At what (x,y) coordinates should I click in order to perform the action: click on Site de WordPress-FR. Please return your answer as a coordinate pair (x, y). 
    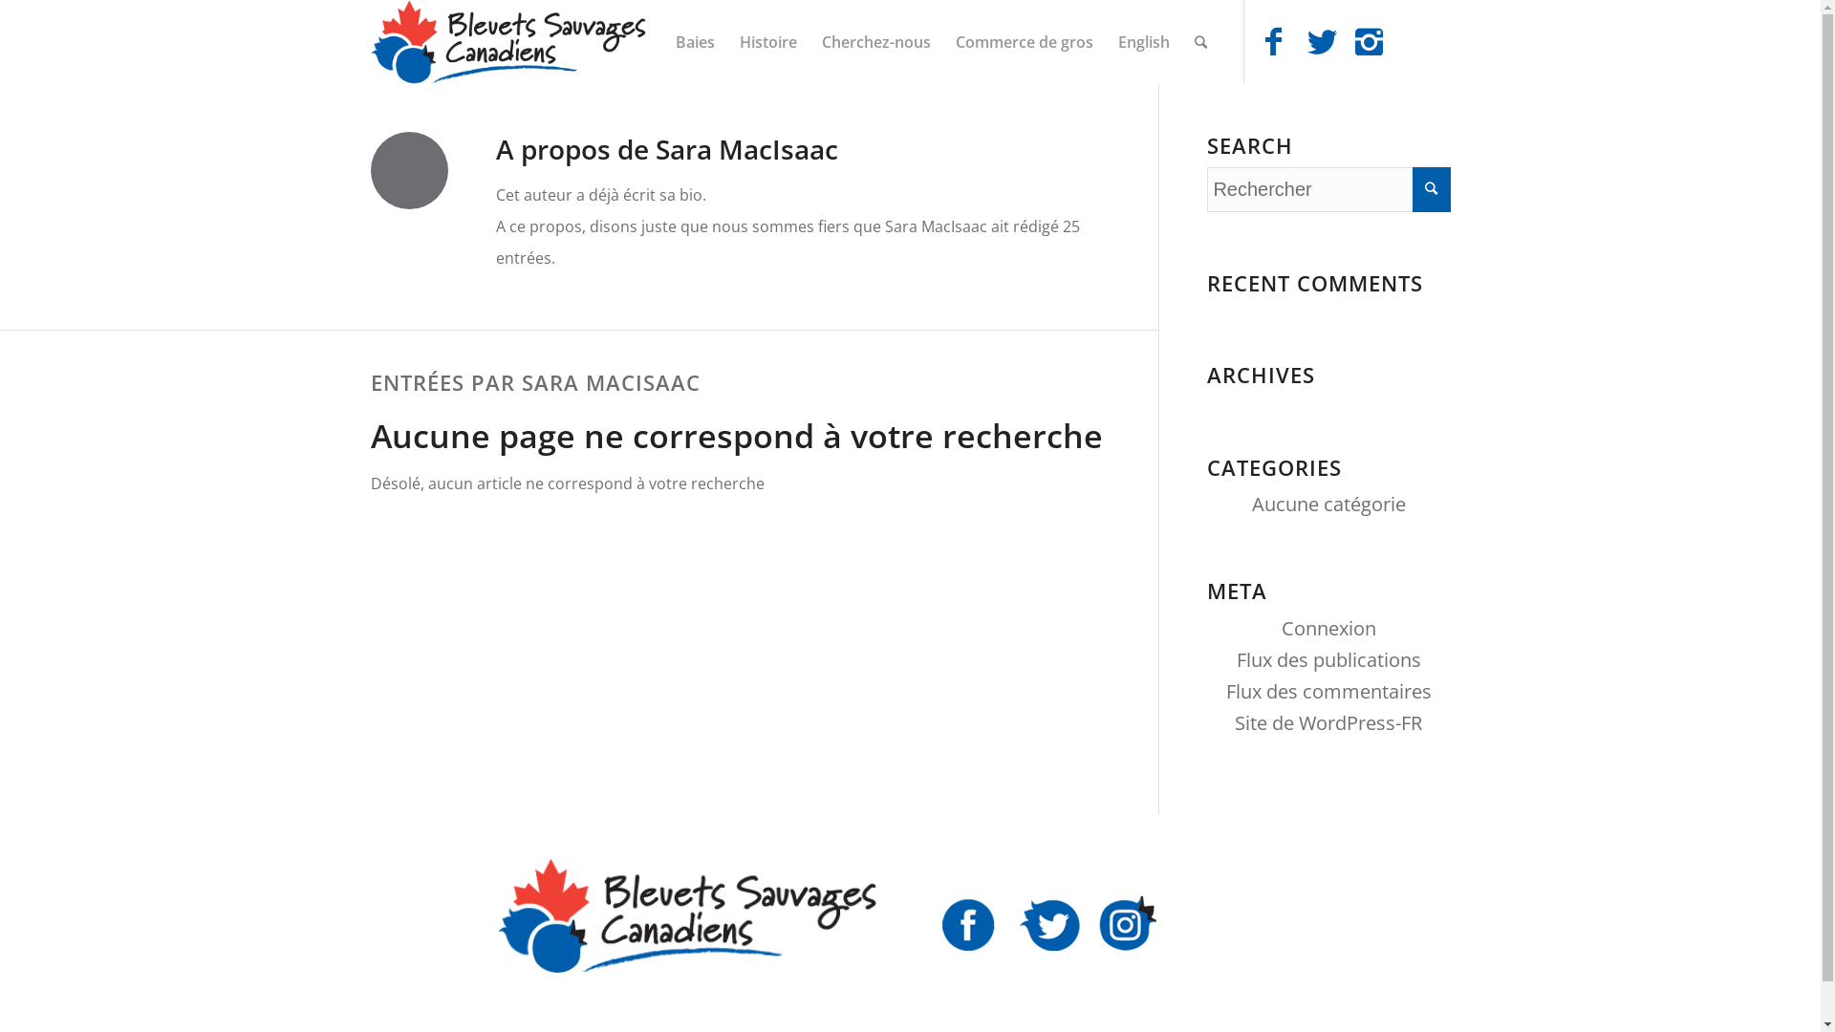
    Looking at the image, I should click on (1328, 722).